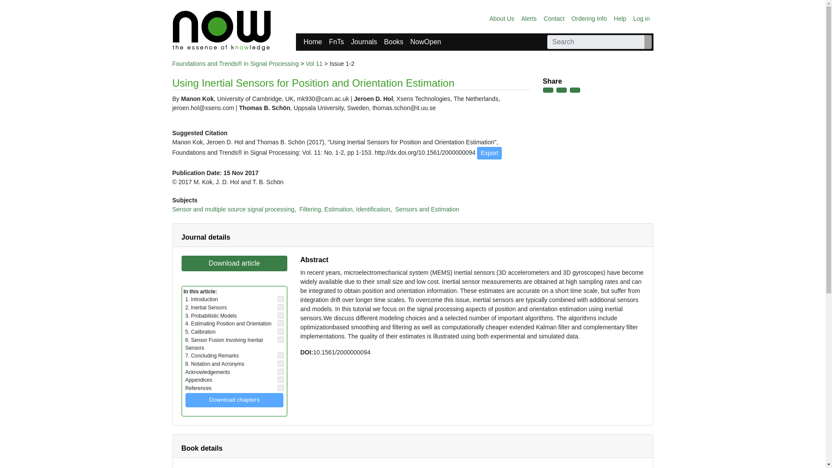 Image resolution: width=832 pixels, height=468 pixels. What do you see at coordinates (393, 42) in the screenshot?
I see `Books` at bounding box center [393, 42].